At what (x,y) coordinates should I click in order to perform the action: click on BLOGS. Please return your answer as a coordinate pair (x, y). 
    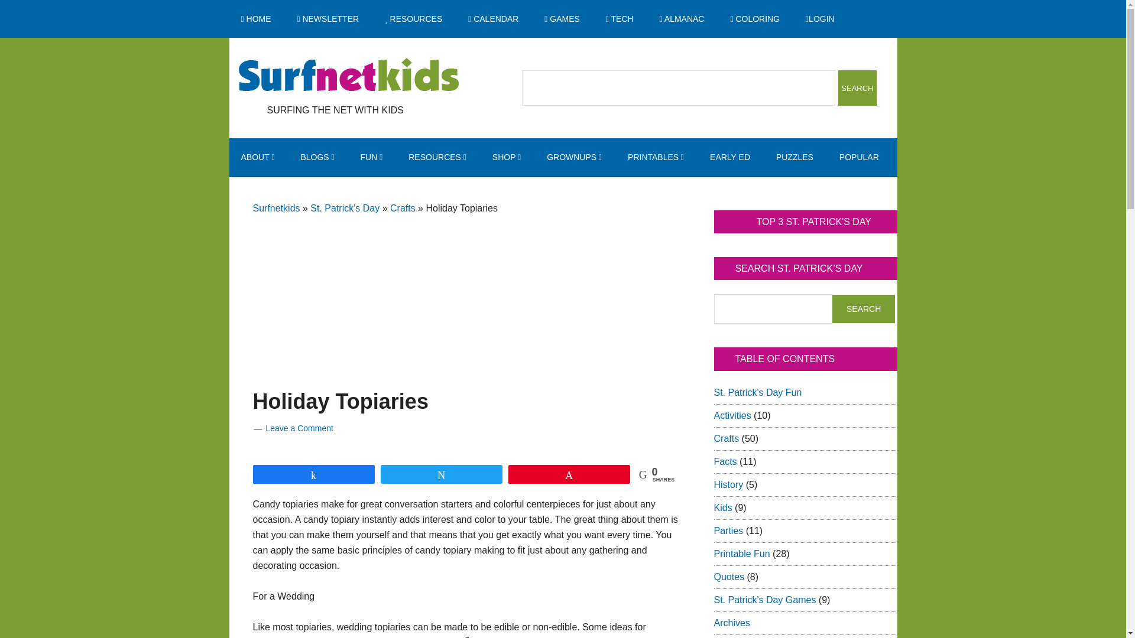
    Looking at the image, I should click on (317, 157).